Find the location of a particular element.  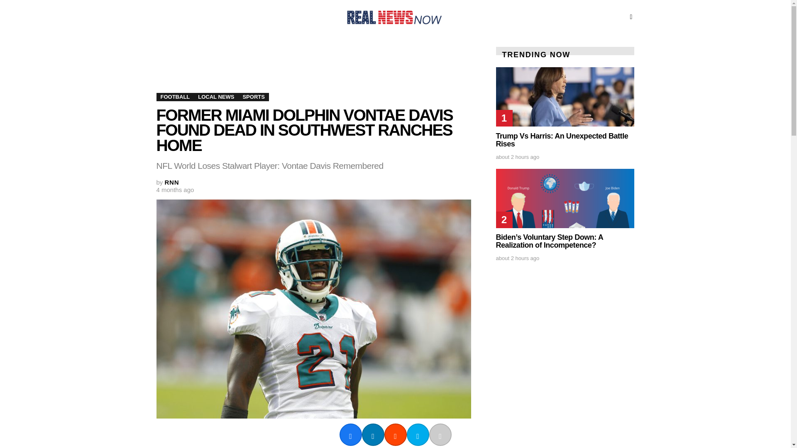

Advertisement is located at coordinates (307, 68).